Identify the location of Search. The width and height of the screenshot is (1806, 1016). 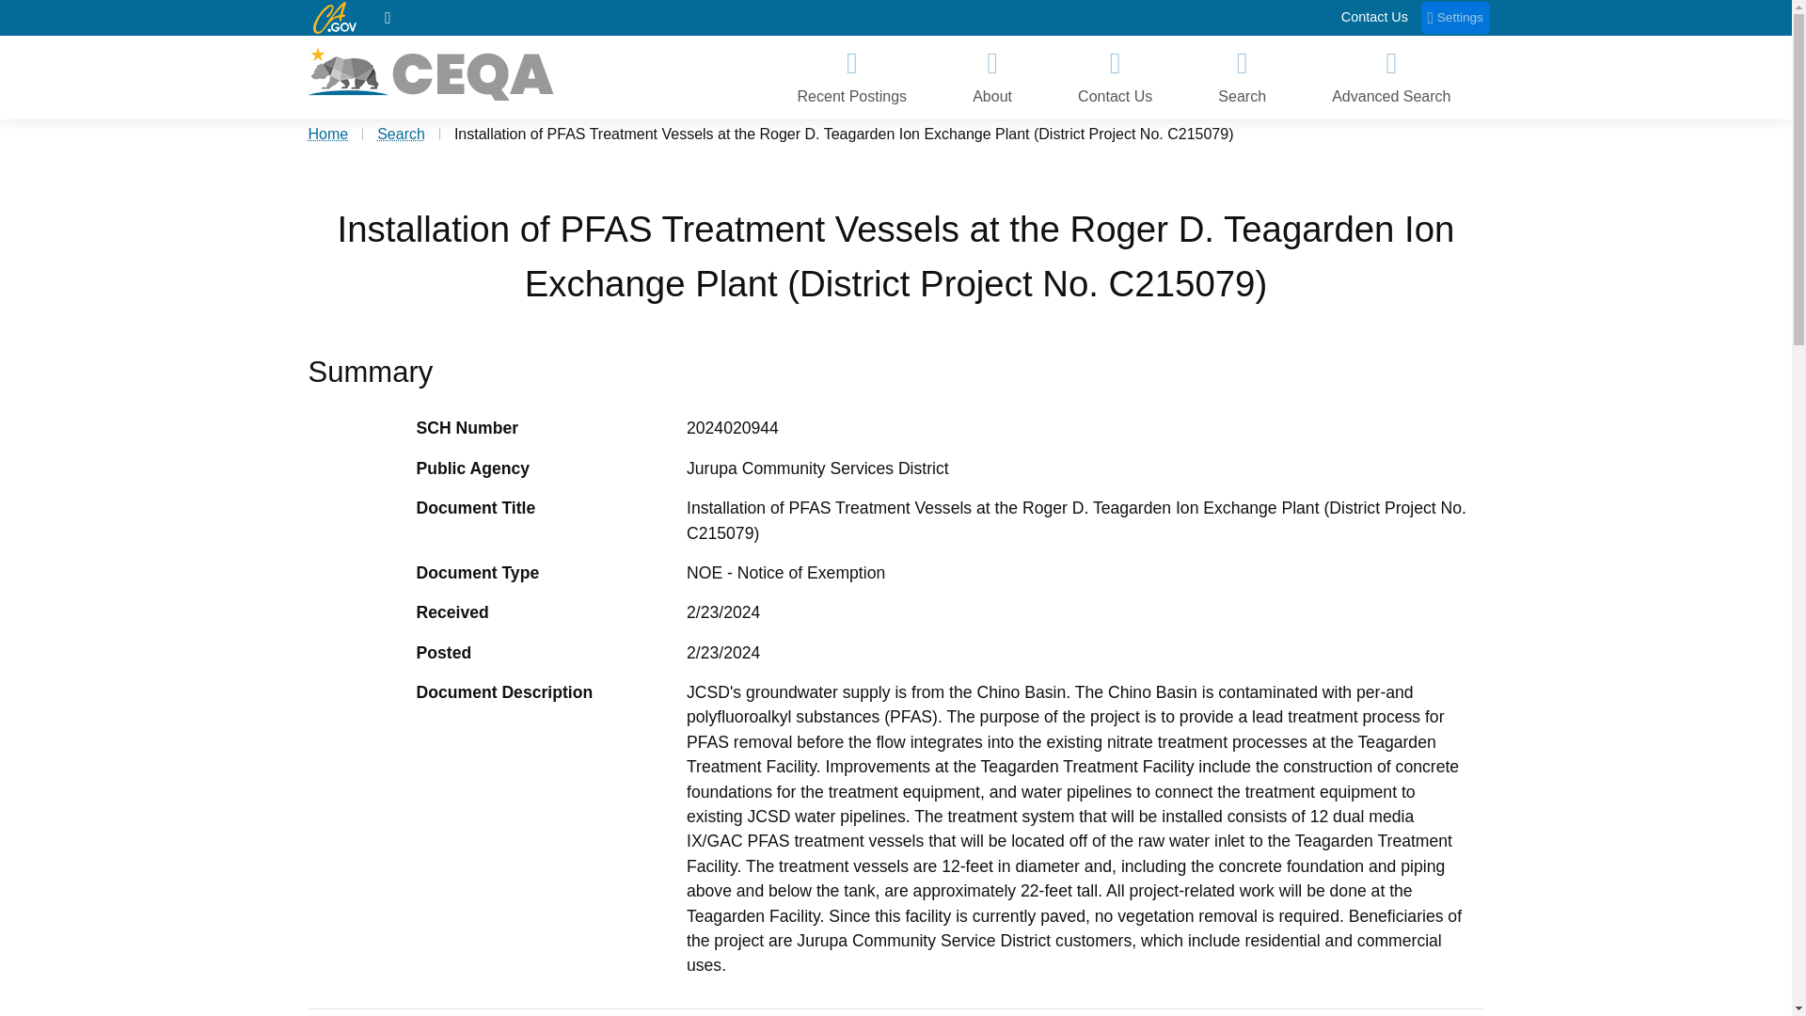
(401, 134).